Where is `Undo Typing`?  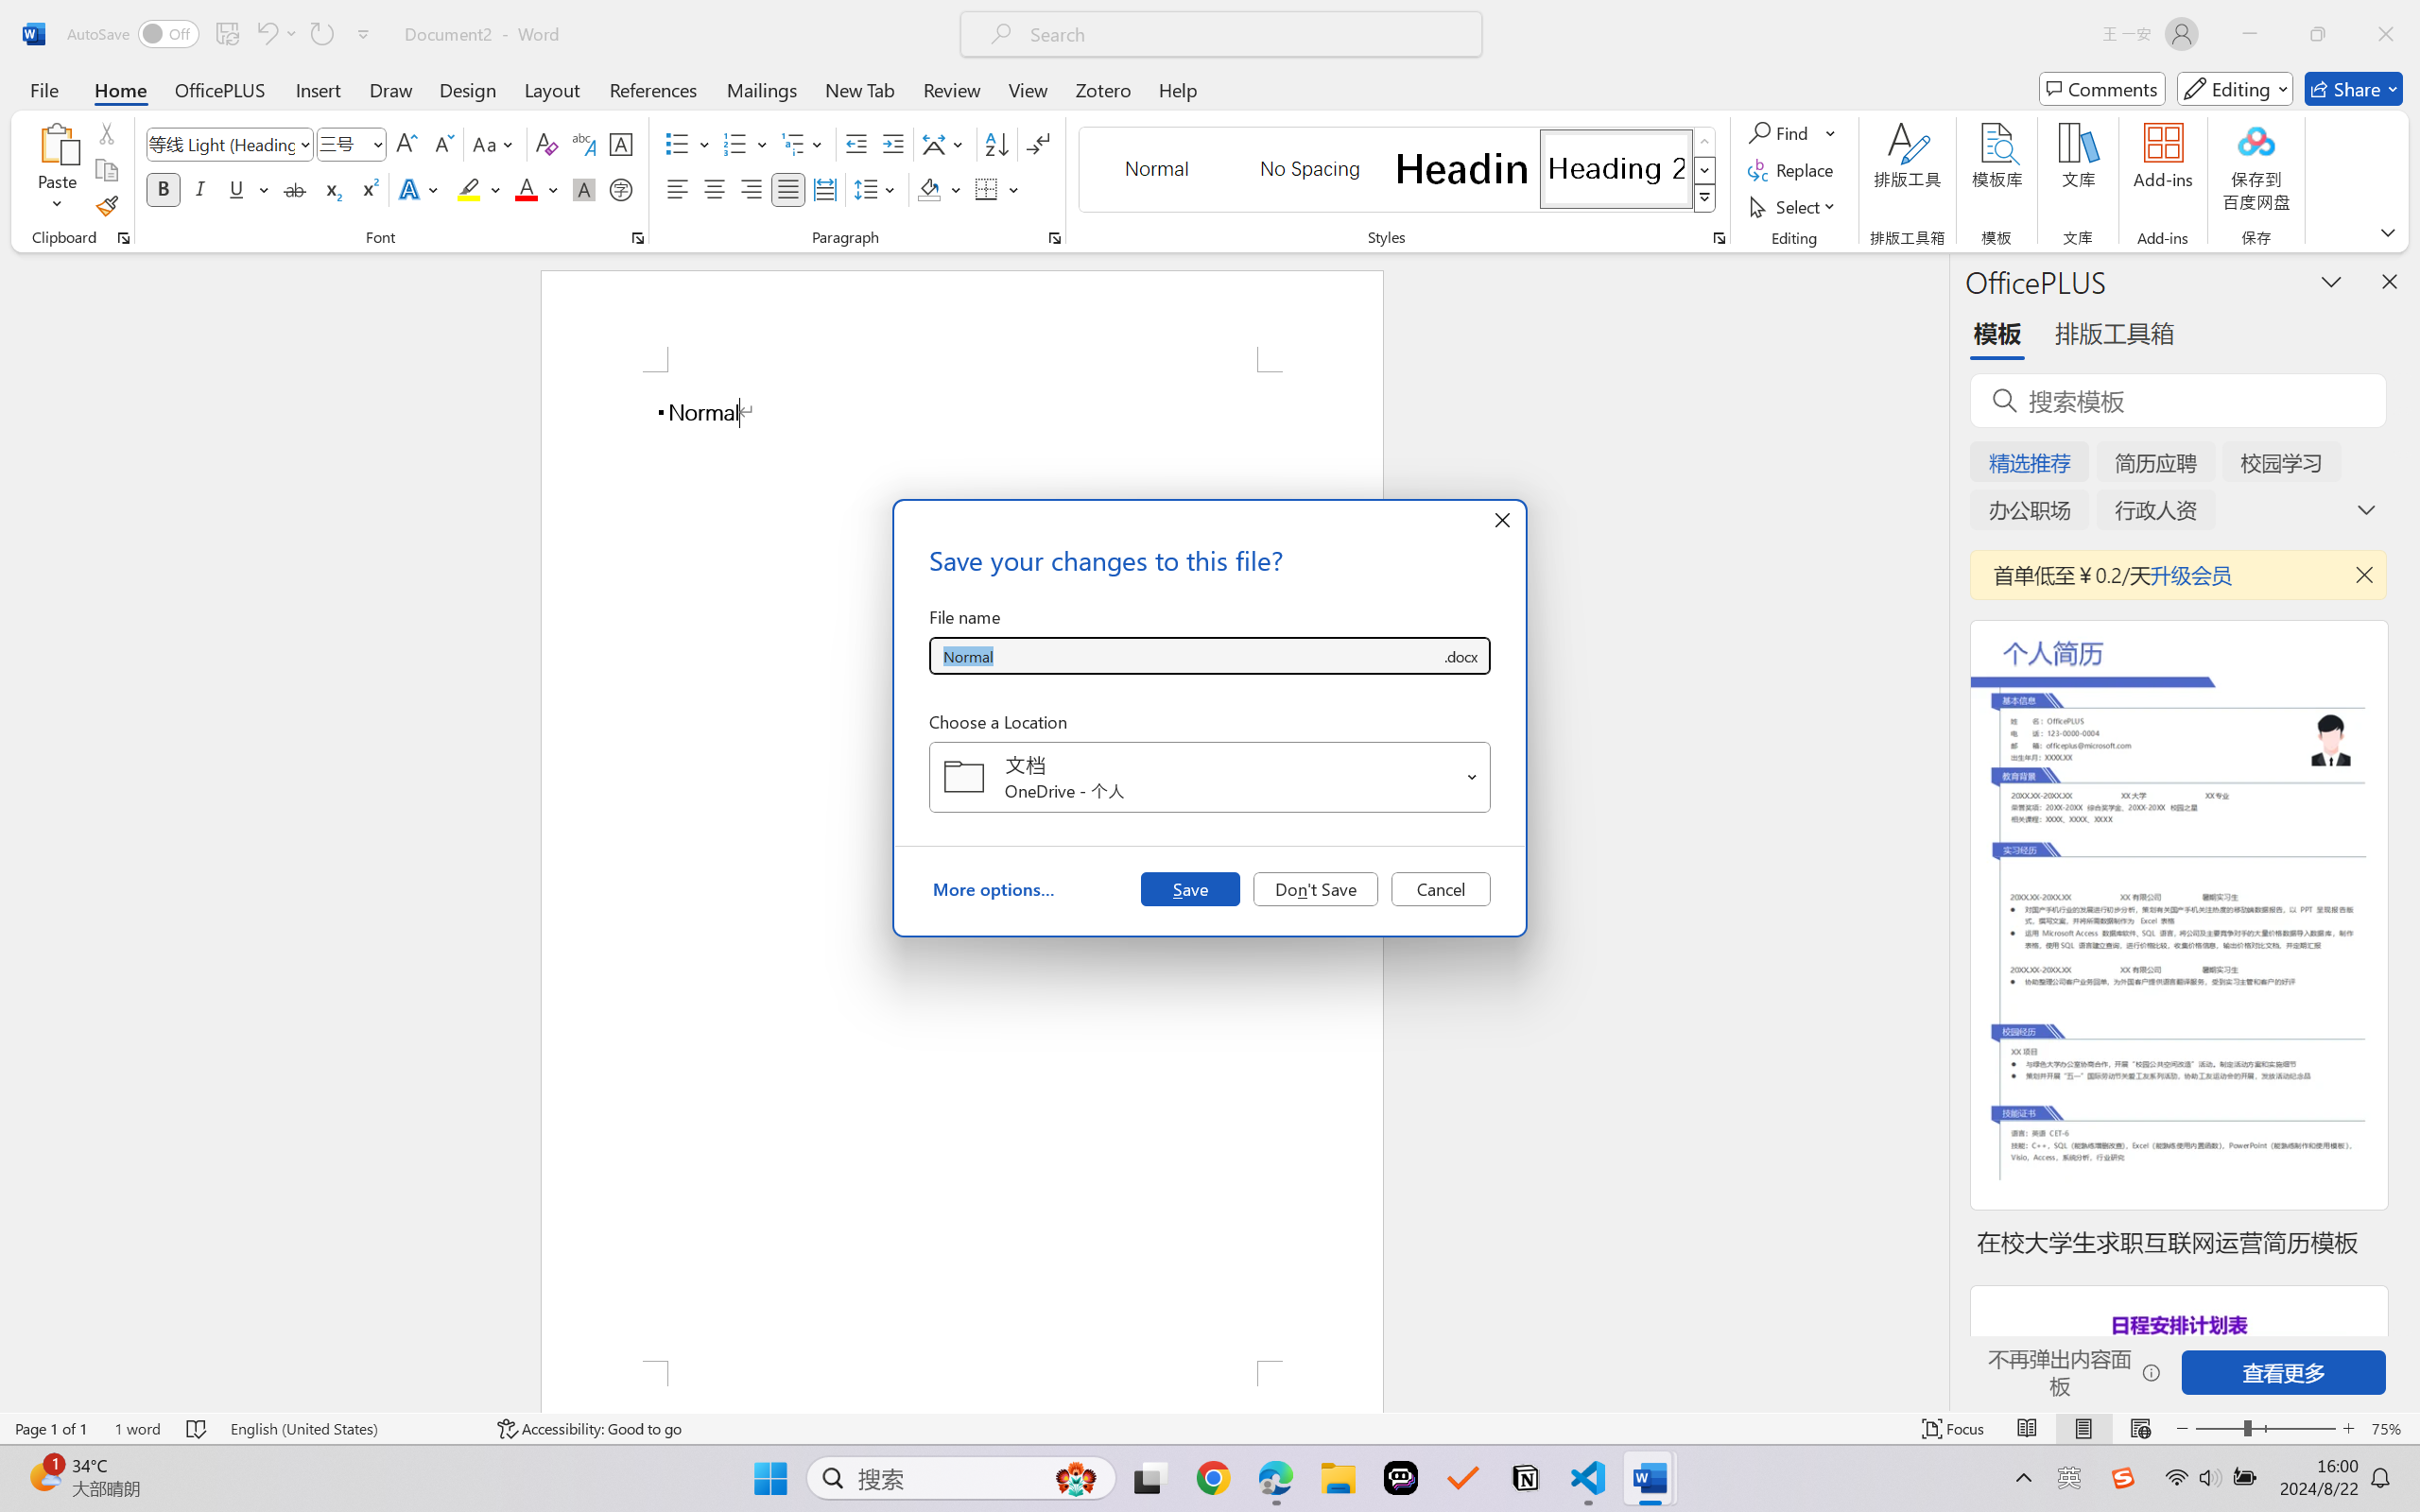 Undo Typing is located at coordinates (276, 34).